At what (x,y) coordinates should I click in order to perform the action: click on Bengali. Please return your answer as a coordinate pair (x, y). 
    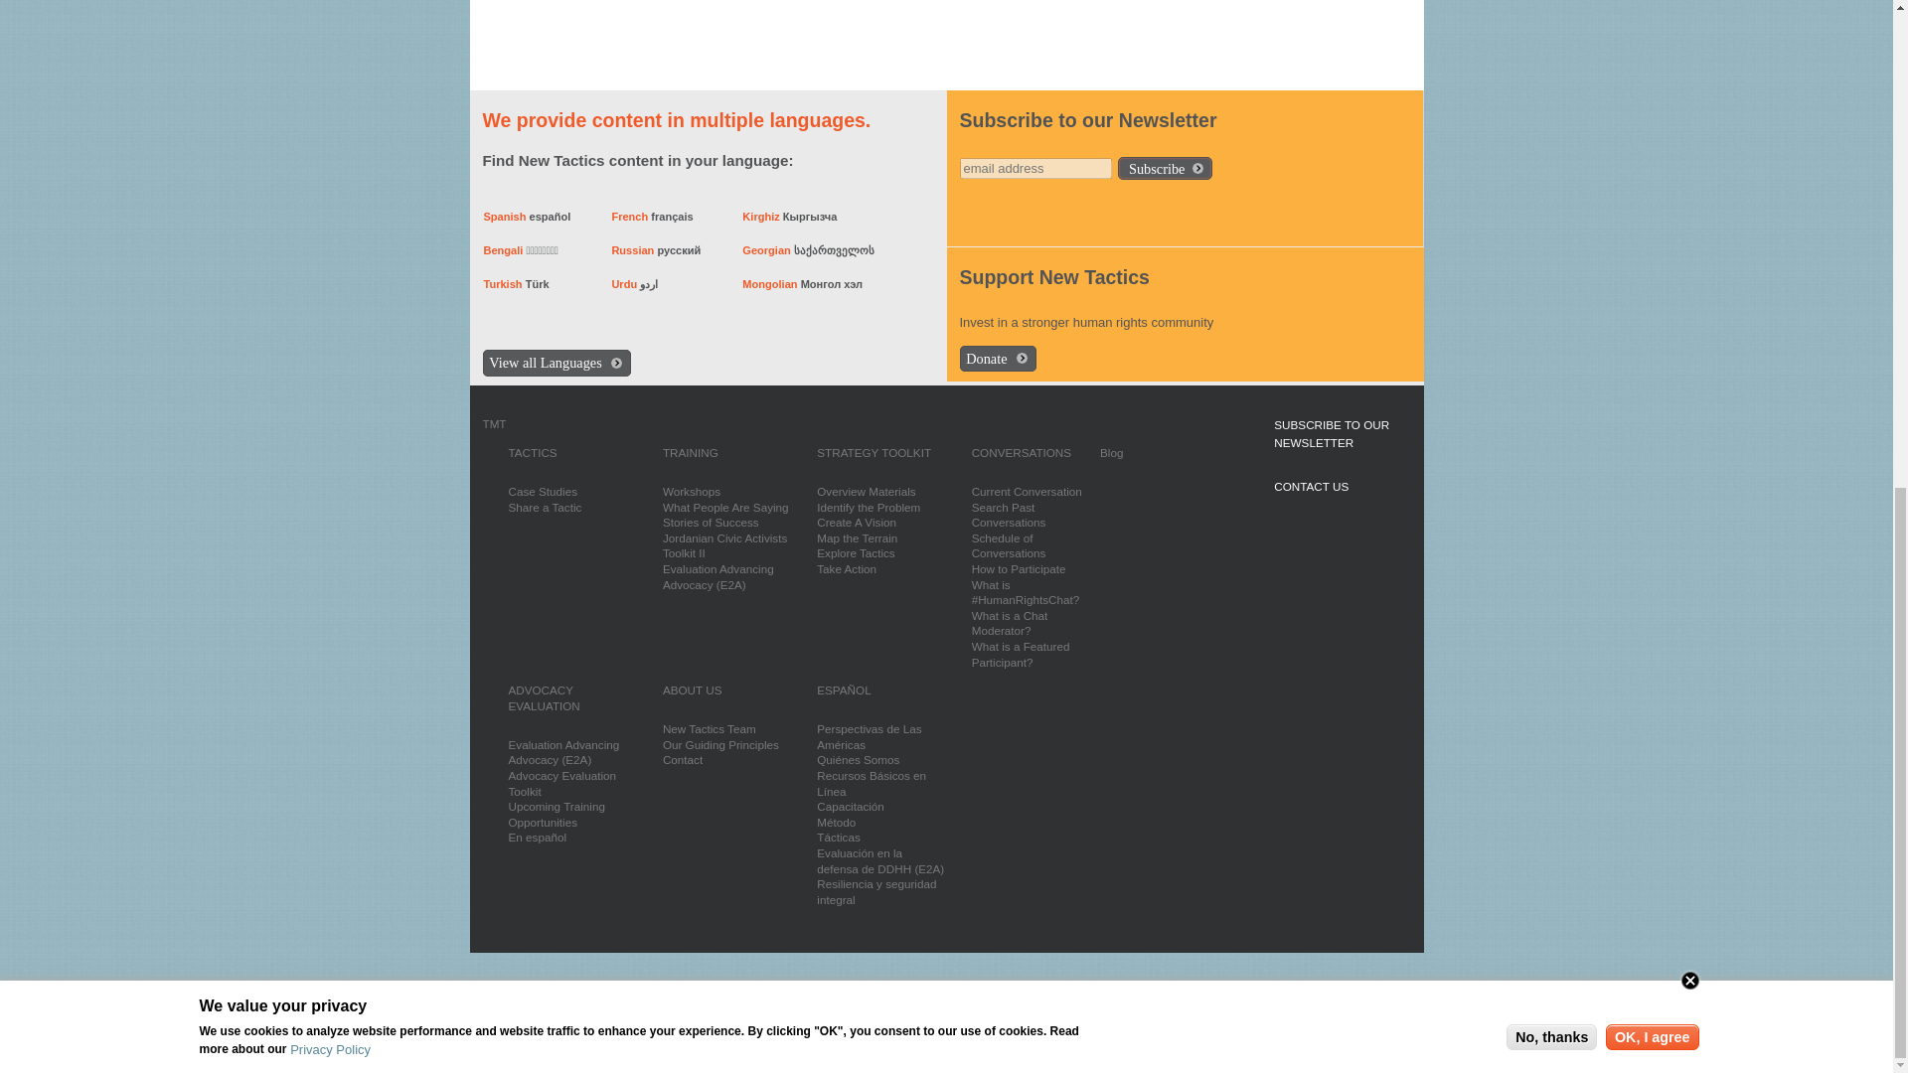
    Looking at the image, I should click on (503, 250).